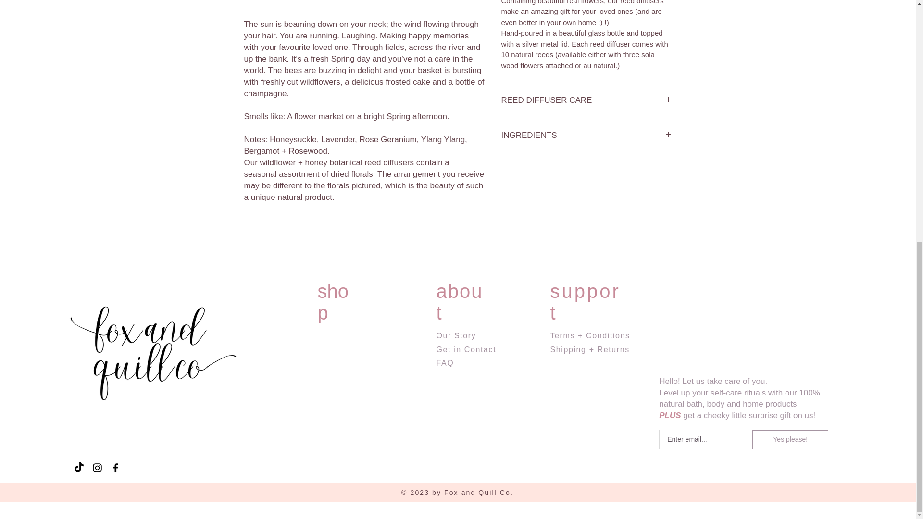  I want to click on FAQ, so click(445, 363).